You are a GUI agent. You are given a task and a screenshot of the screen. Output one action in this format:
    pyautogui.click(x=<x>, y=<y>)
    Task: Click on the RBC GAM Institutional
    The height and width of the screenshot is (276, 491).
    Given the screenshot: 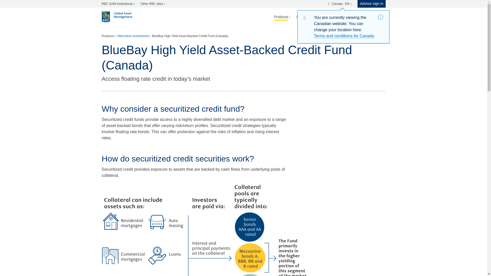 What is the action you would take?
    pyautogui.click(x=119, y=4)
    